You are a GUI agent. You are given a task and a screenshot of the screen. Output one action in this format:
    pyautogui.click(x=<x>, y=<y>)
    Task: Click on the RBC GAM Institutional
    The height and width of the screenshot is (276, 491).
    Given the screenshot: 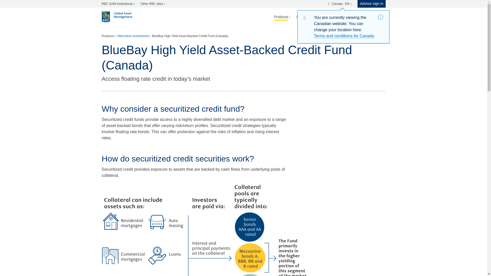 What is the action you would take?
    pyautogui.click(x=119, y=4)
    